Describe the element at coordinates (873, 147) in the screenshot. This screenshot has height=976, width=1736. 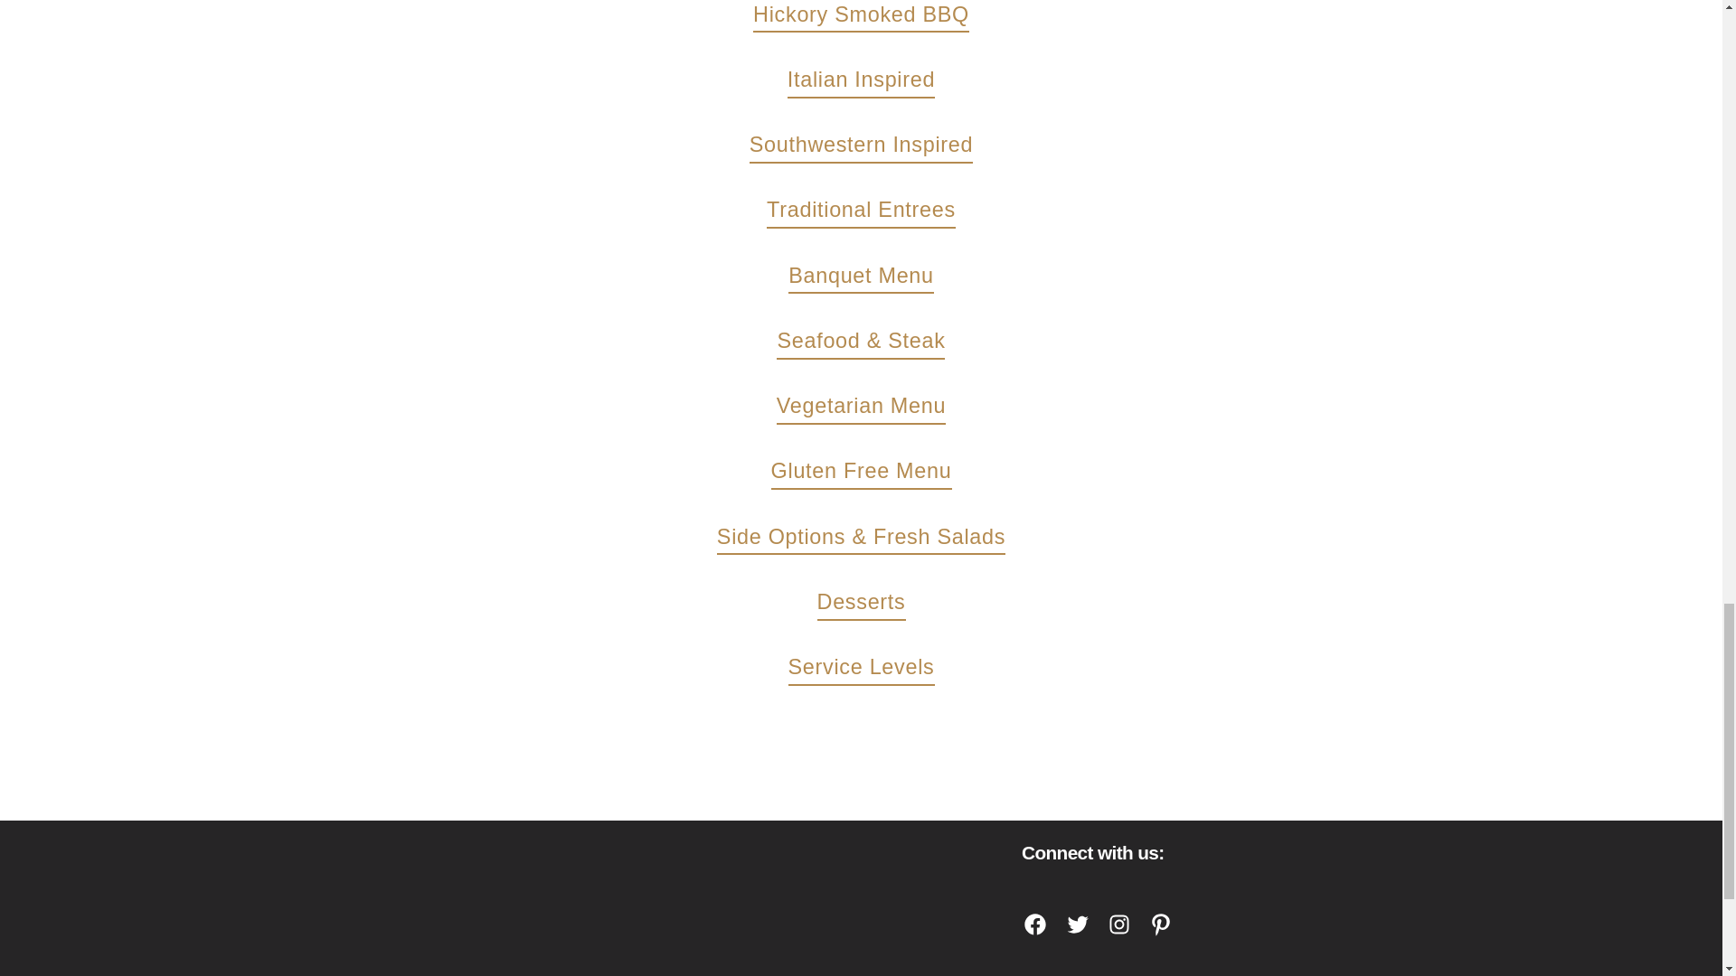
I see `Southwestern Inspired` at that location.